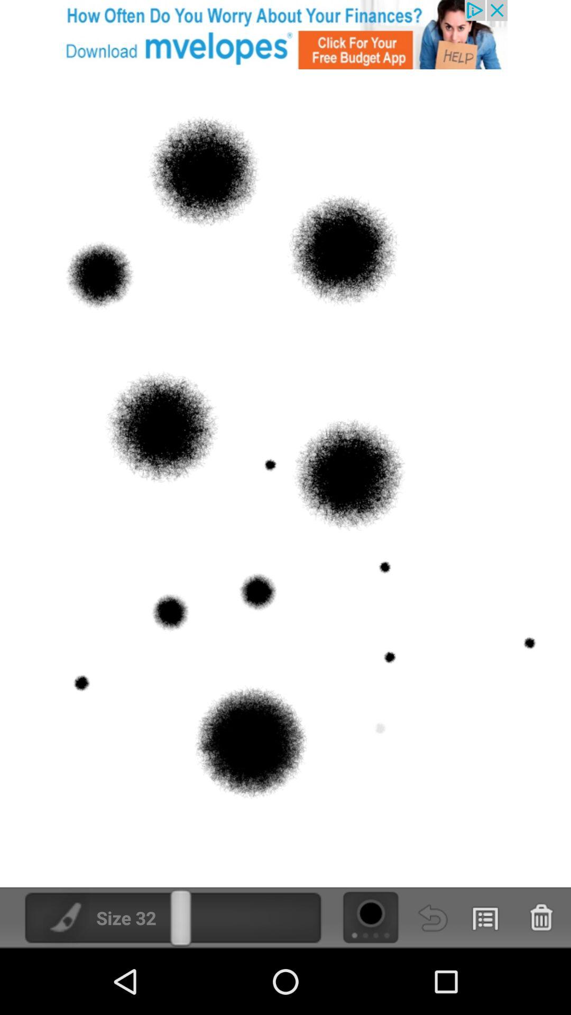  What do you see at coordinates (285, 35) in the screenshot?
I see `go to advertisement link` at bounding box center [285, 35].